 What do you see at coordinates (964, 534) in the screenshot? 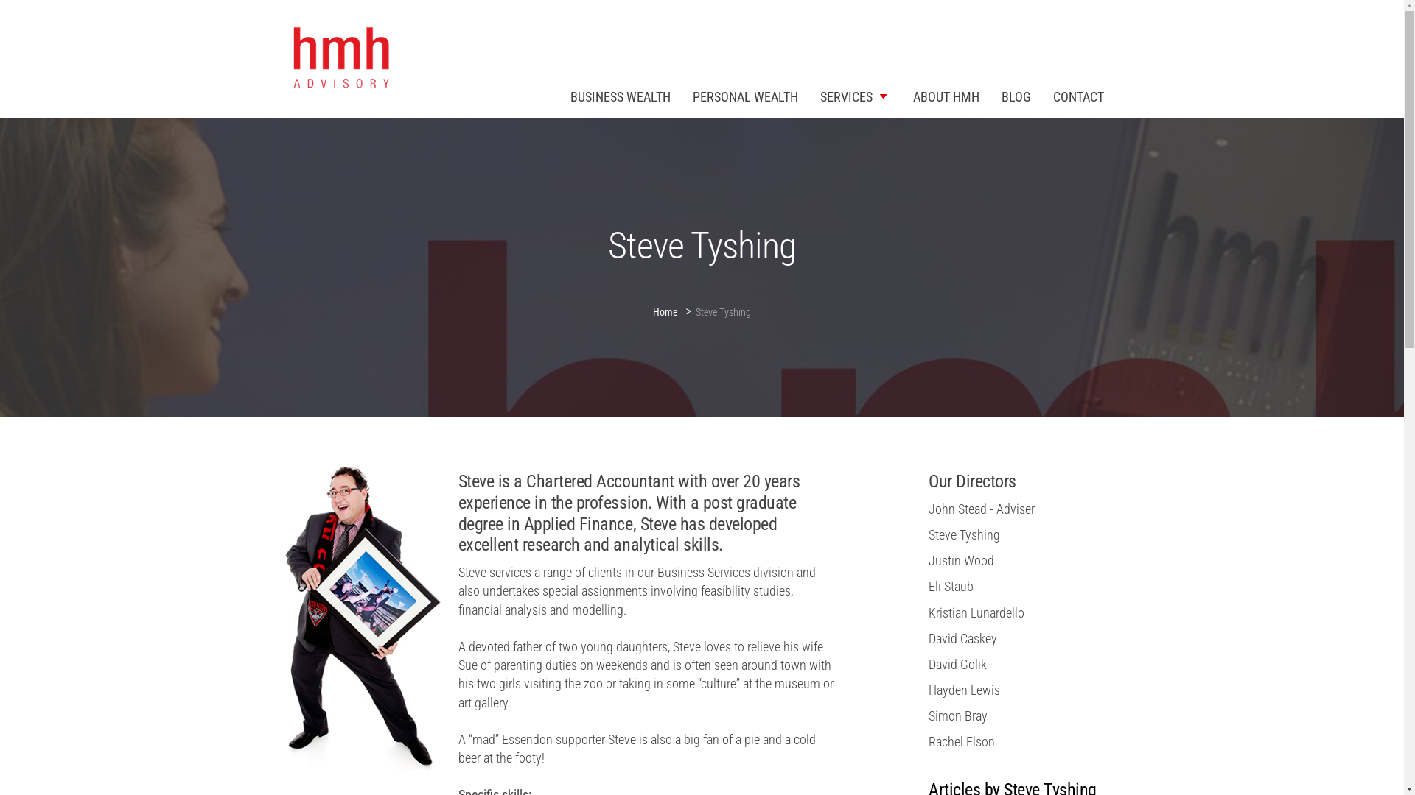
I see `Steve Tyshing` at bounding box center [964, 534].